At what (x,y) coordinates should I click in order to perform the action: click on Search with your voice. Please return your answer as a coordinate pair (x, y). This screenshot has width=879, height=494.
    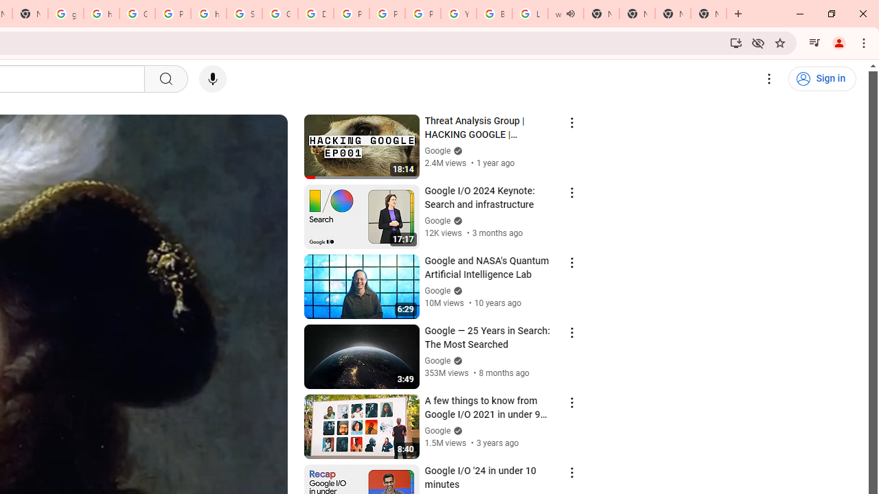
    Looking at the image, I should click on (213, 79).